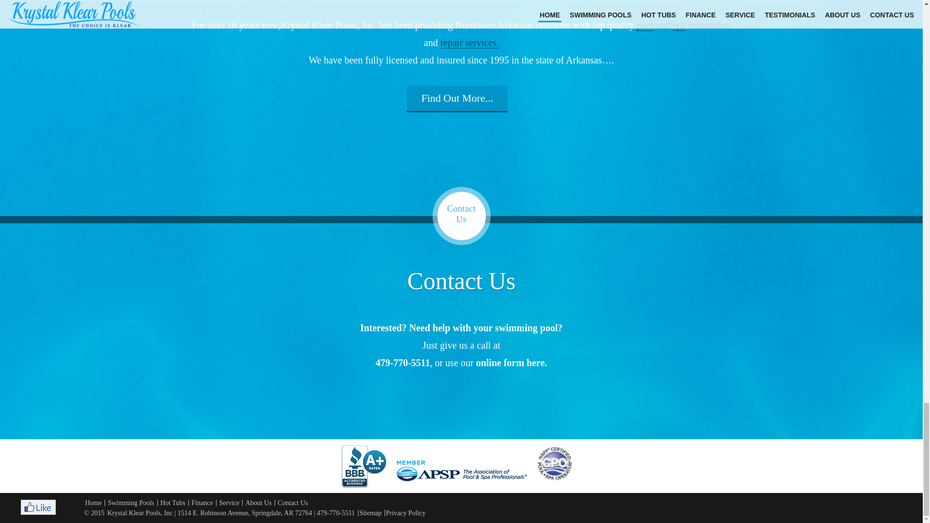 Image resolution: width=930 pixels, height=523 pixels. What do you see at coordinates (457, 98) in the screenshot?
I see `Find Out More...` at bounding box center [457, 98].